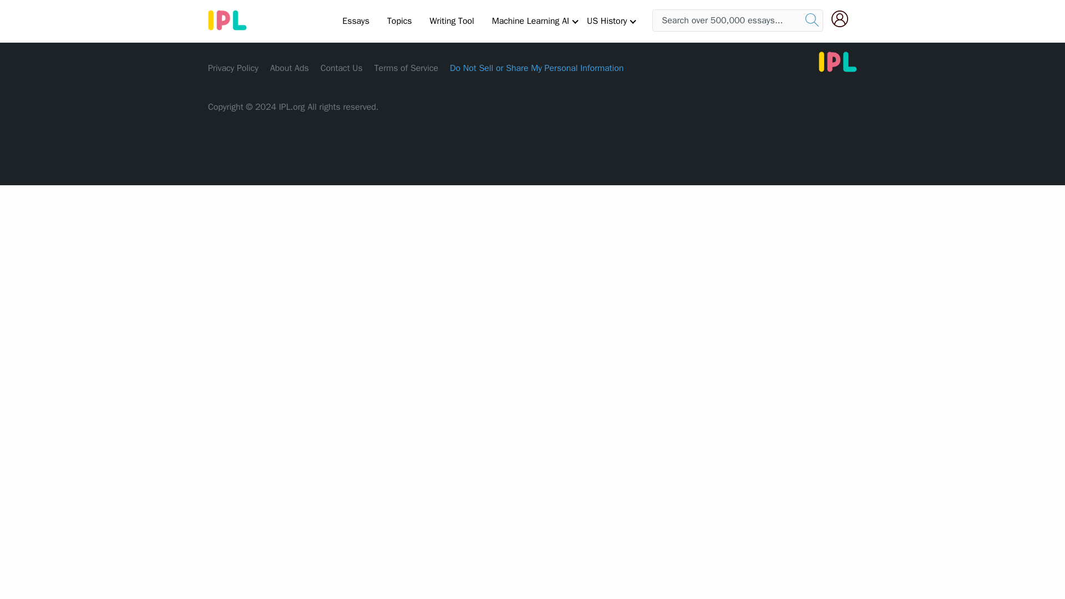  Describe the element at coordinates (355, 21) in the screenshot. I see `Essays` at that location.